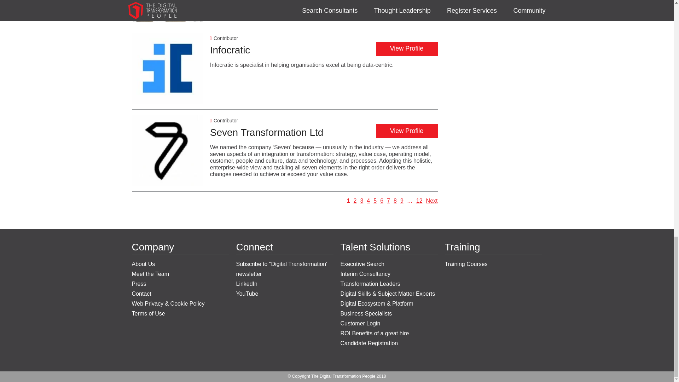  I want to click on Footer Navigation - Training, so click(493, 264).